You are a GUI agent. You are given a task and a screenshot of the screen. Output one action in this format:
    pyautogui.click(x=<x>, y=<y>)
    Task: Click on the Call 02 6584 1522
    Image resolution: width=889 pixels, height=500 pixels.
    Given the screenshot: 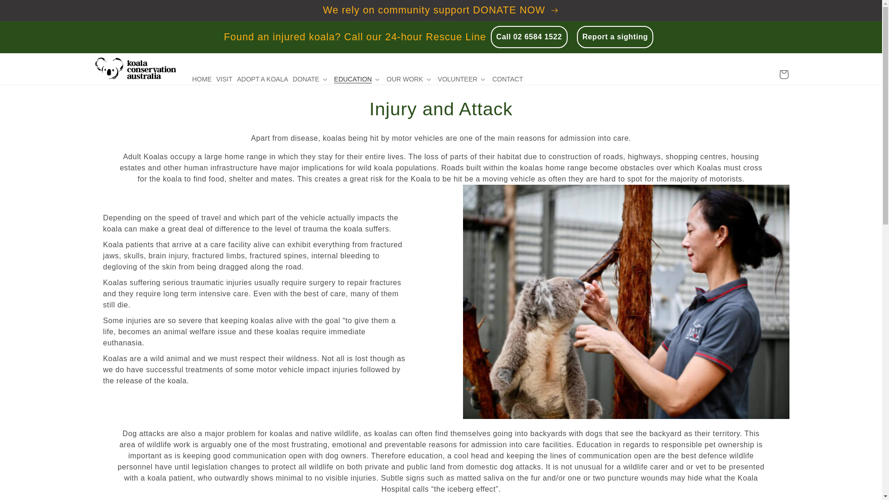 What is the action you would take?
    pyautogui.click(x=529, y=37)
    